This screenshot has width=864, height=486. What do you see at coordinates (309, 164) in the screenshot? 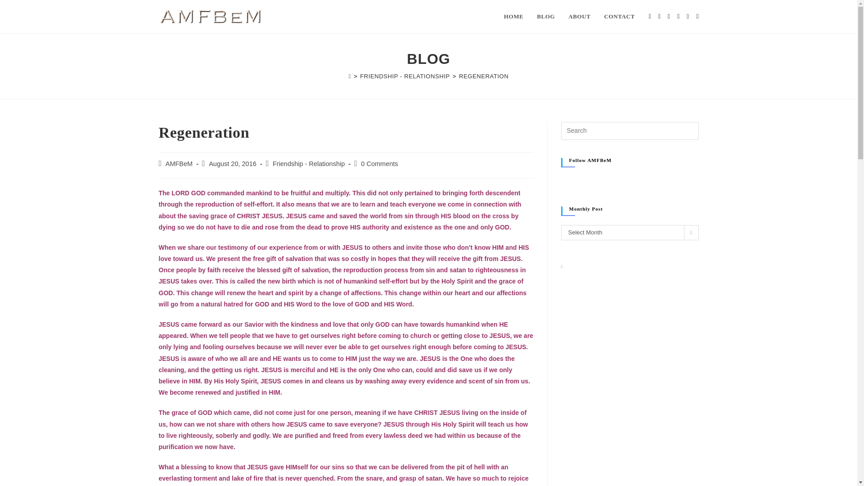
I see `Friendship - Relationship` at bounding box center [309, 164].